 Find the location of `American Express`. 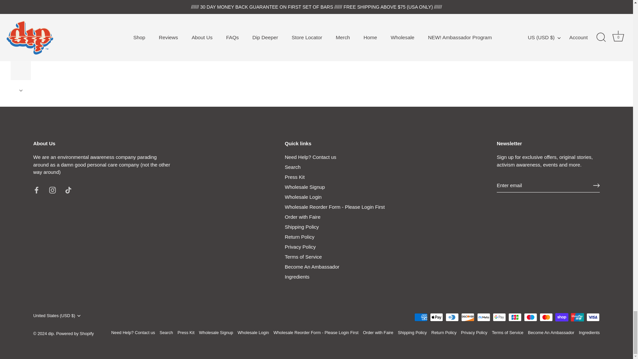

American Express is located at coordinates (421, 317).